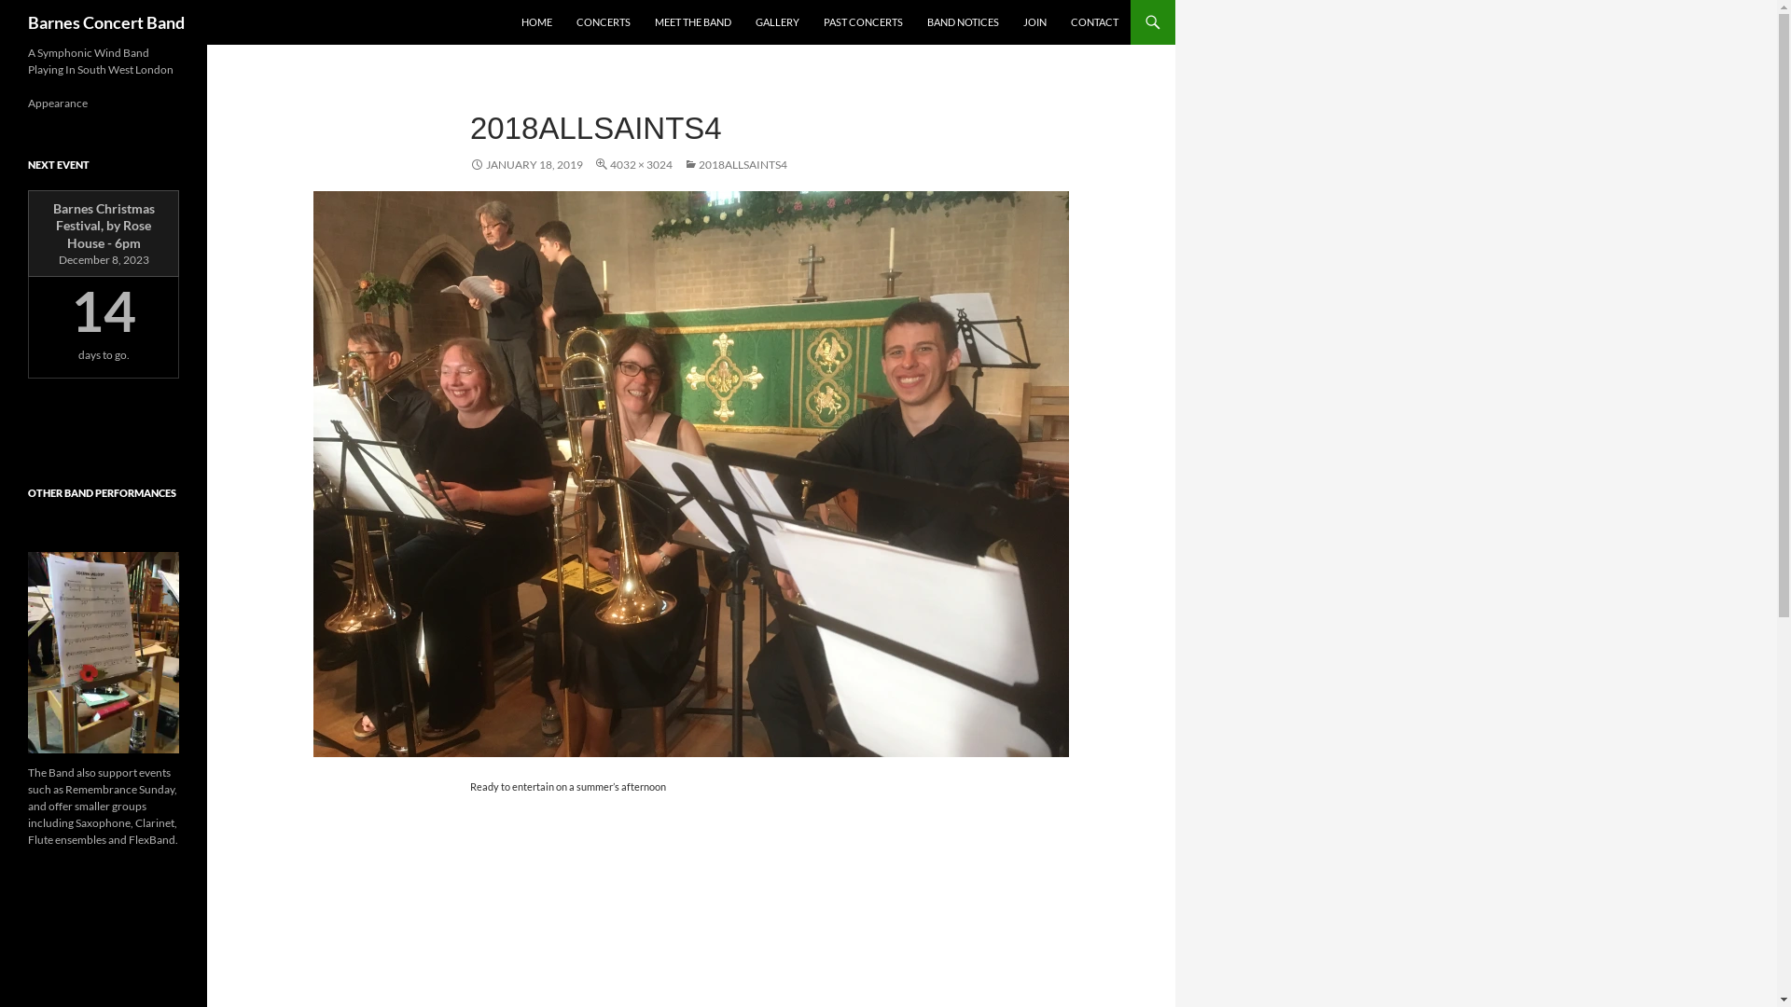 The width and height of the screenshot is (1791, 1007). What do you see at coordinates (693, 22) in the screenshot?
I see `MEET THE BAND` at bounding box center [693, 22].